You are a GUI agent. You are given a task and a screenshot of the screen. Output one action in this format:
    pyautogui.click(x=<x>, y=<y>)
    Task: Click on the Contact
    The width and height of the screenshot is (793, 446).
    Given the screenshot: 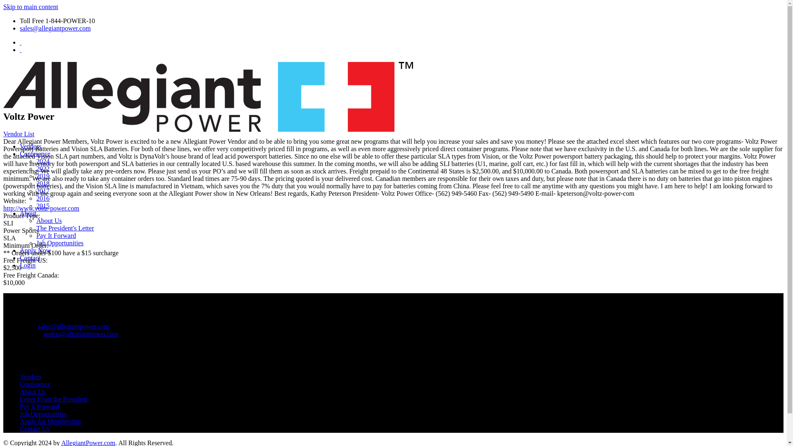 What is the action you would take?
    pyautogui.click(x=30, y=258)
    